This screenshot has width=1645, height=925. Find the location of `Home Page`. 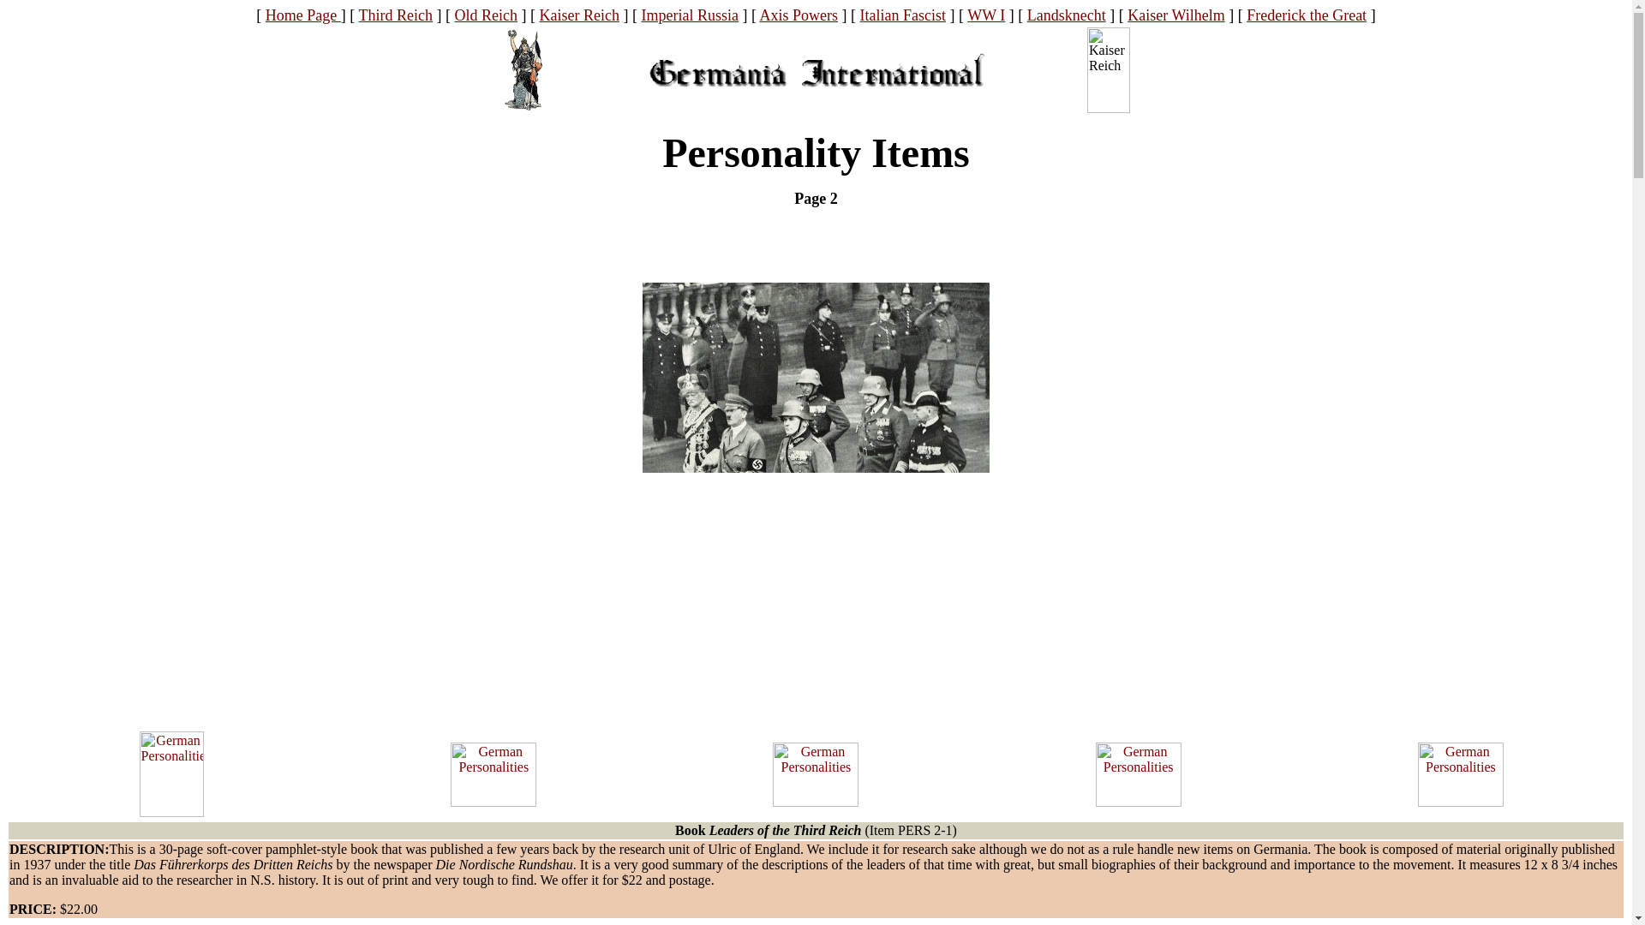

Home Page is located at coordinates (302, 15).